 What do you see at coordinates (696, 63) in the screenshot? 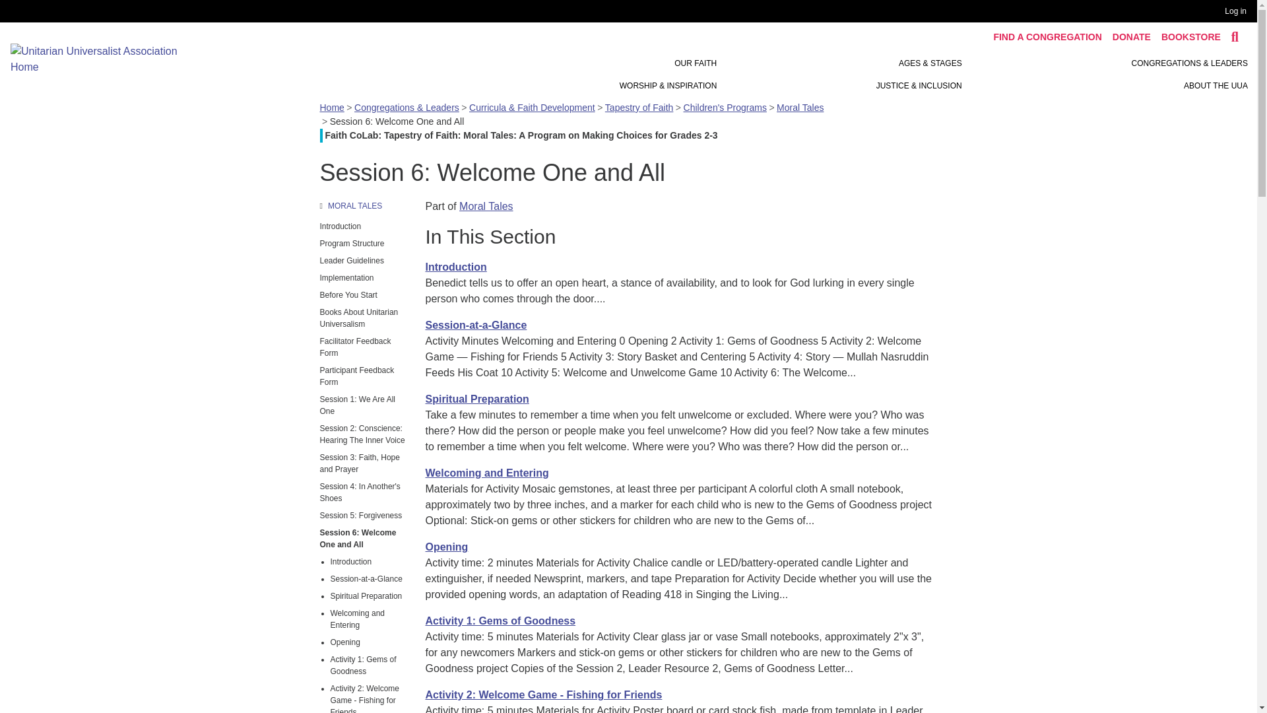
I see `OUR FAITH` at bounding box center [696, 63].